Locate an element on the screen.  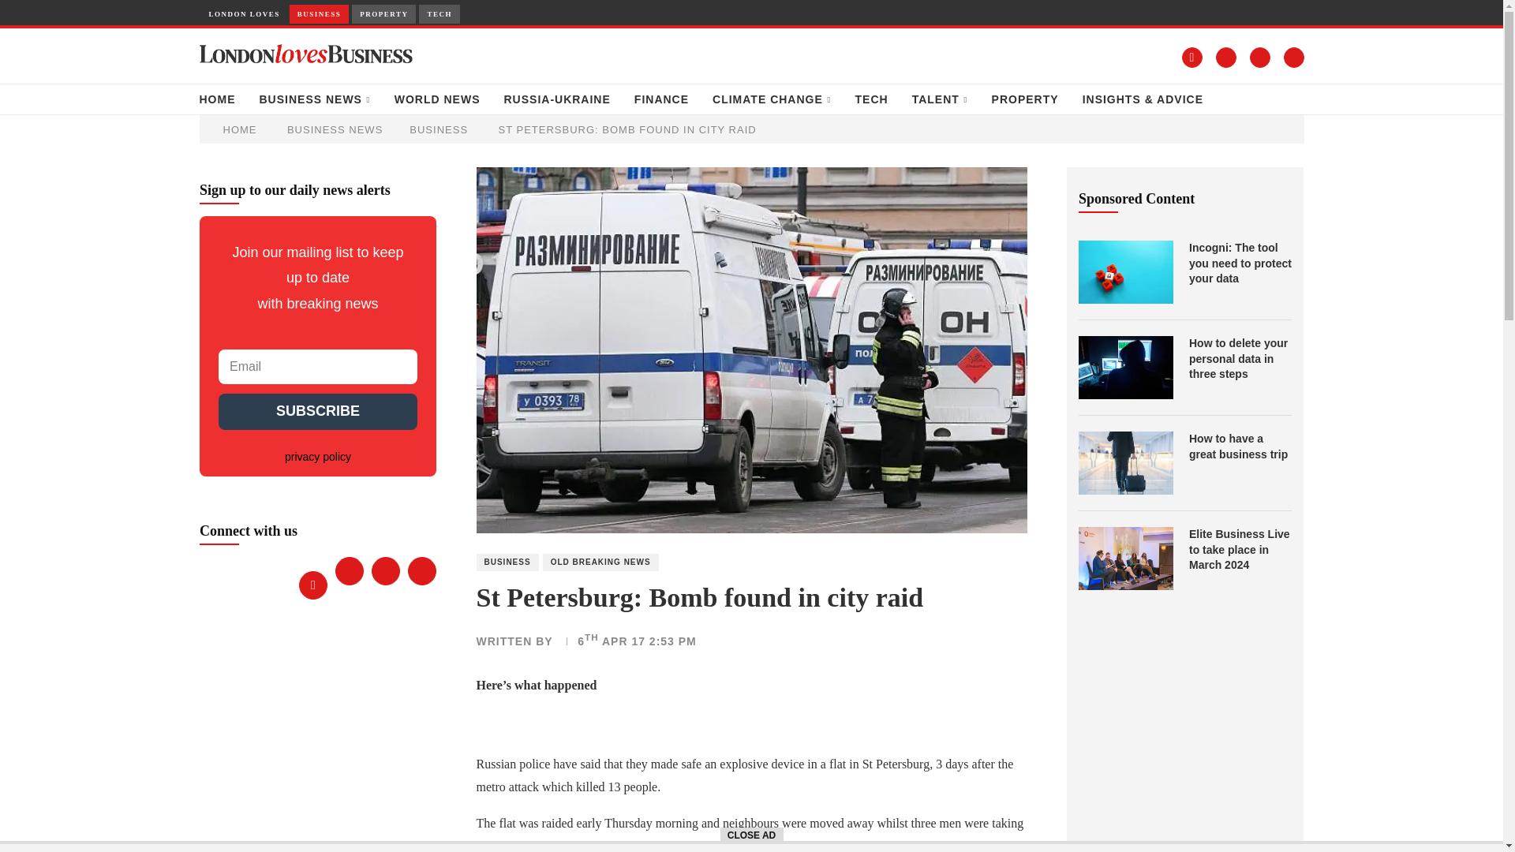
How to delete your personal data in three steps is located at coordinates (1125, 368).